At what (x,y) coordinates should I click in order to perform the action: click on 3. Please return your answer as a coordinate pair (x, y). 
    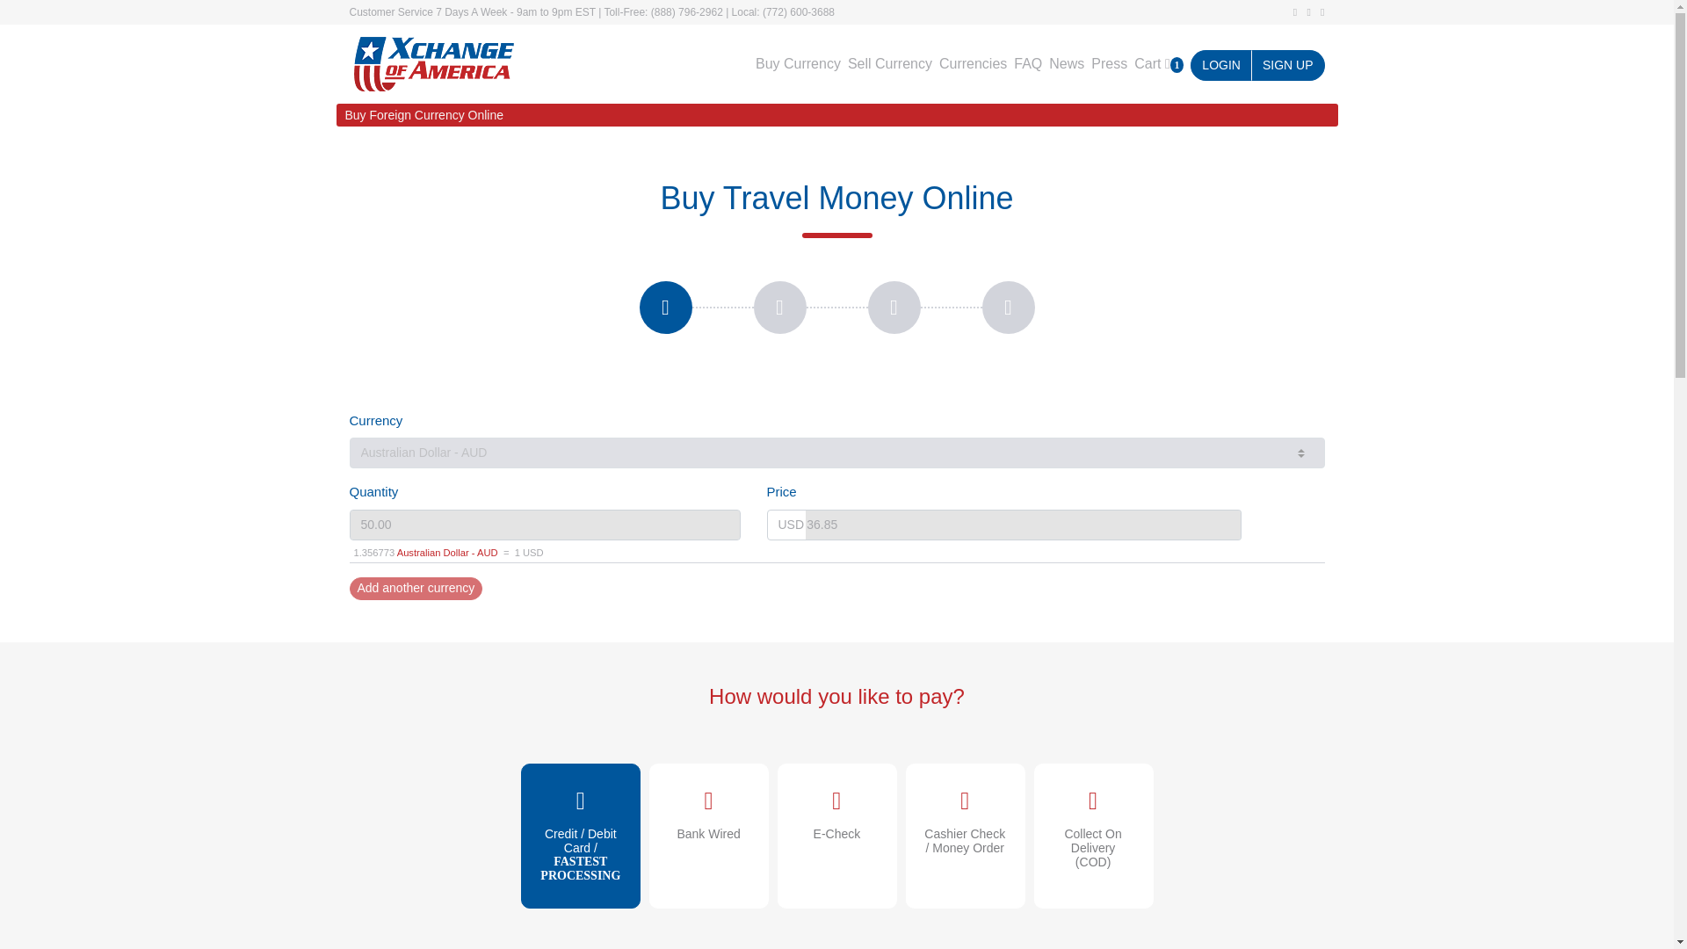
    Looking at the image, I should click on (965, 794).